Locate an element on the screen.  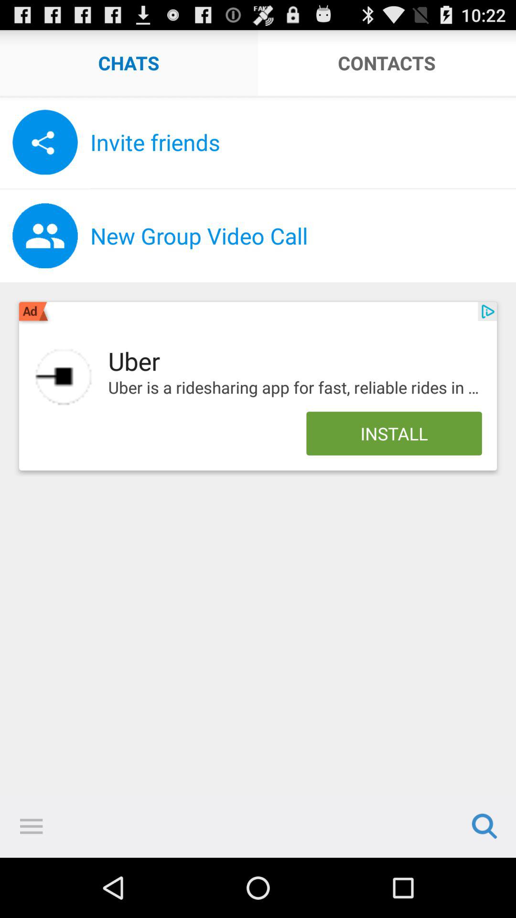
turn off icon below chats app is located at coordinates (258, 98).